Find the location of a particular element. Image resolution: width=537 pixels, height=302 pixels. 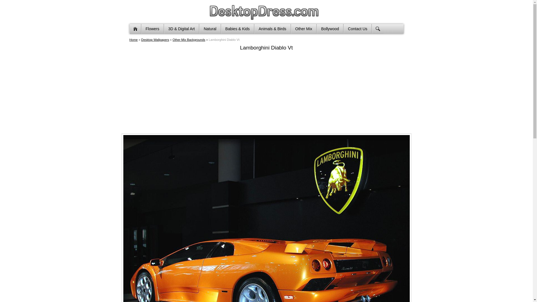

Other Mix Backgrounds is located at coordinates (189, 40).